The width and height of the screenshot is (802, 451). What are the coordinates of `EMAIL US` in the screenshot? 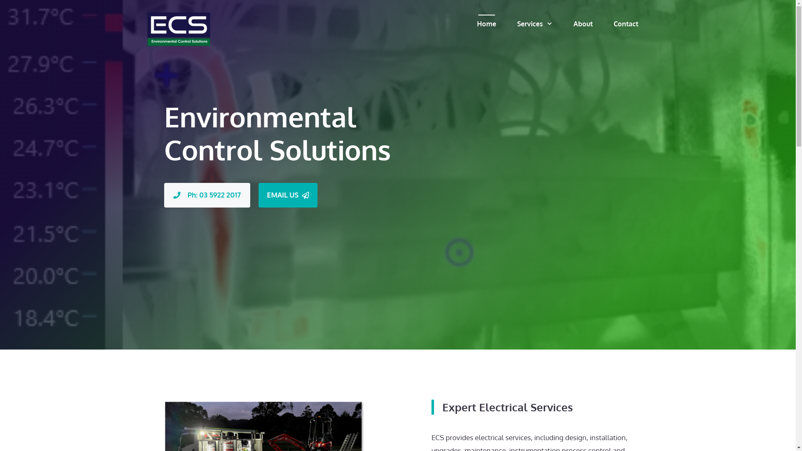 It's located at (288, 195).